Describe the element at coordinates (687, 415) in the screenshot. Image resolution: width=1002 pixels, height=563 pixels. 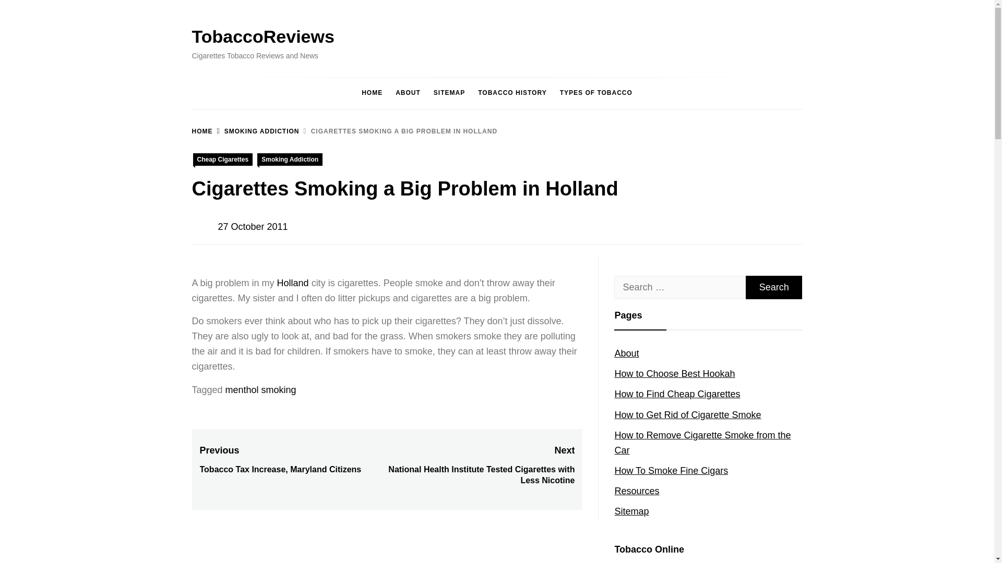
I see `How to Get Rid of Cigarette Smoke` at that location.